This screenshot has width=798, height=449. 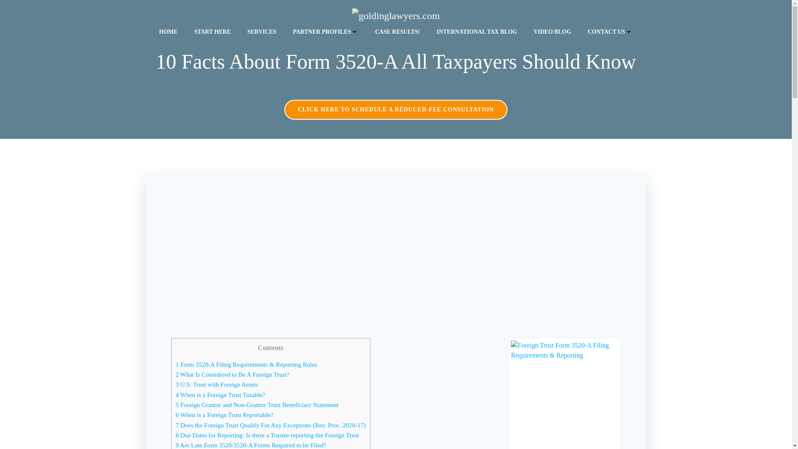 What do you see at coordinates (610, 32) in the screenshot?
I see `CONTACT US` at bounding box center [610, 32].